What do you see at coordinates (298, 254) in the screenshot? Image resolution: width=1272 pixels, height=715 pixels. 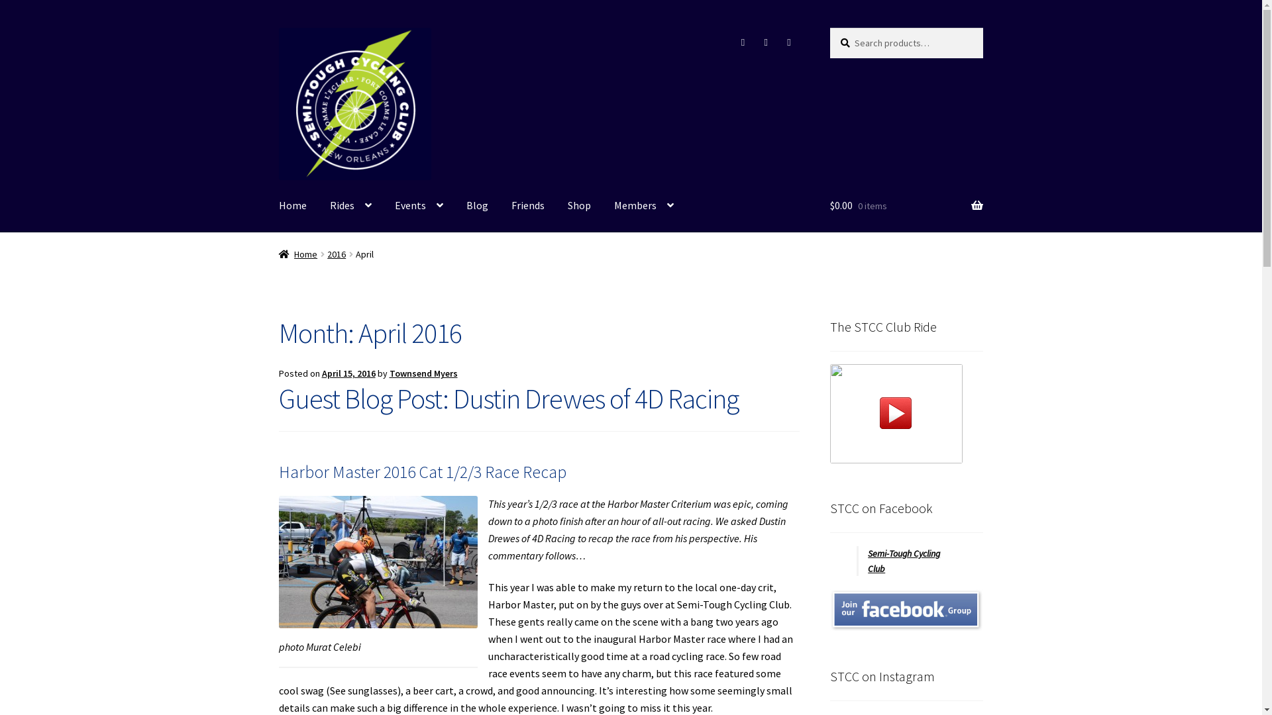 I see `Home` at bounding box center [298, 254].